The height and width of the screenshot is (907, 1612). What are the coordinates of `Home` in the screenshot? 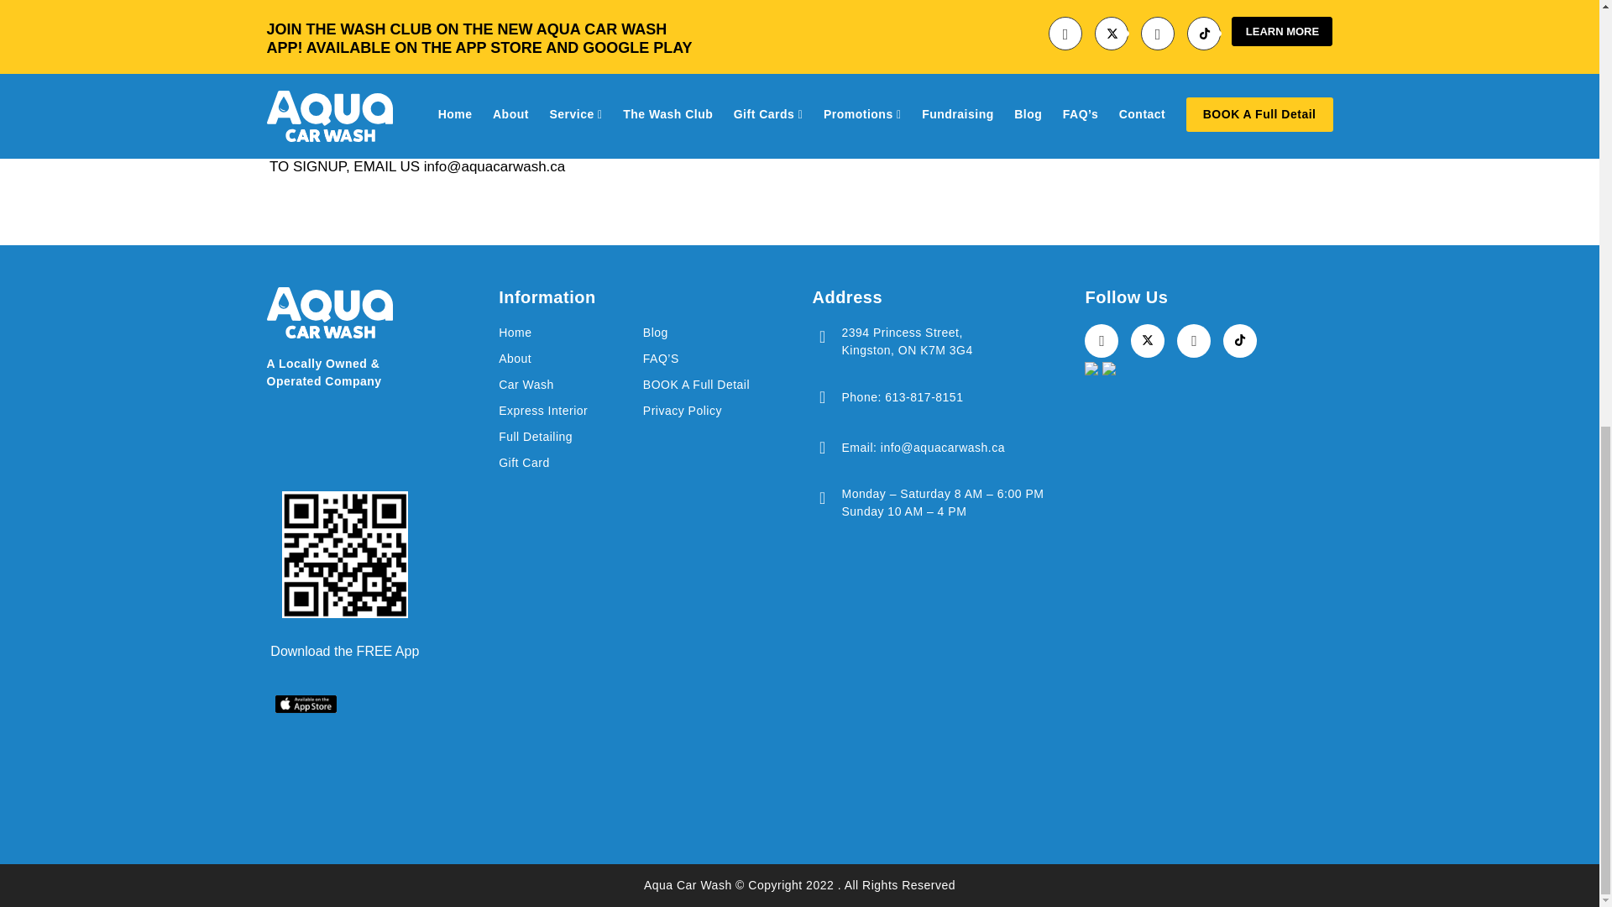 It's located at (571, 333).